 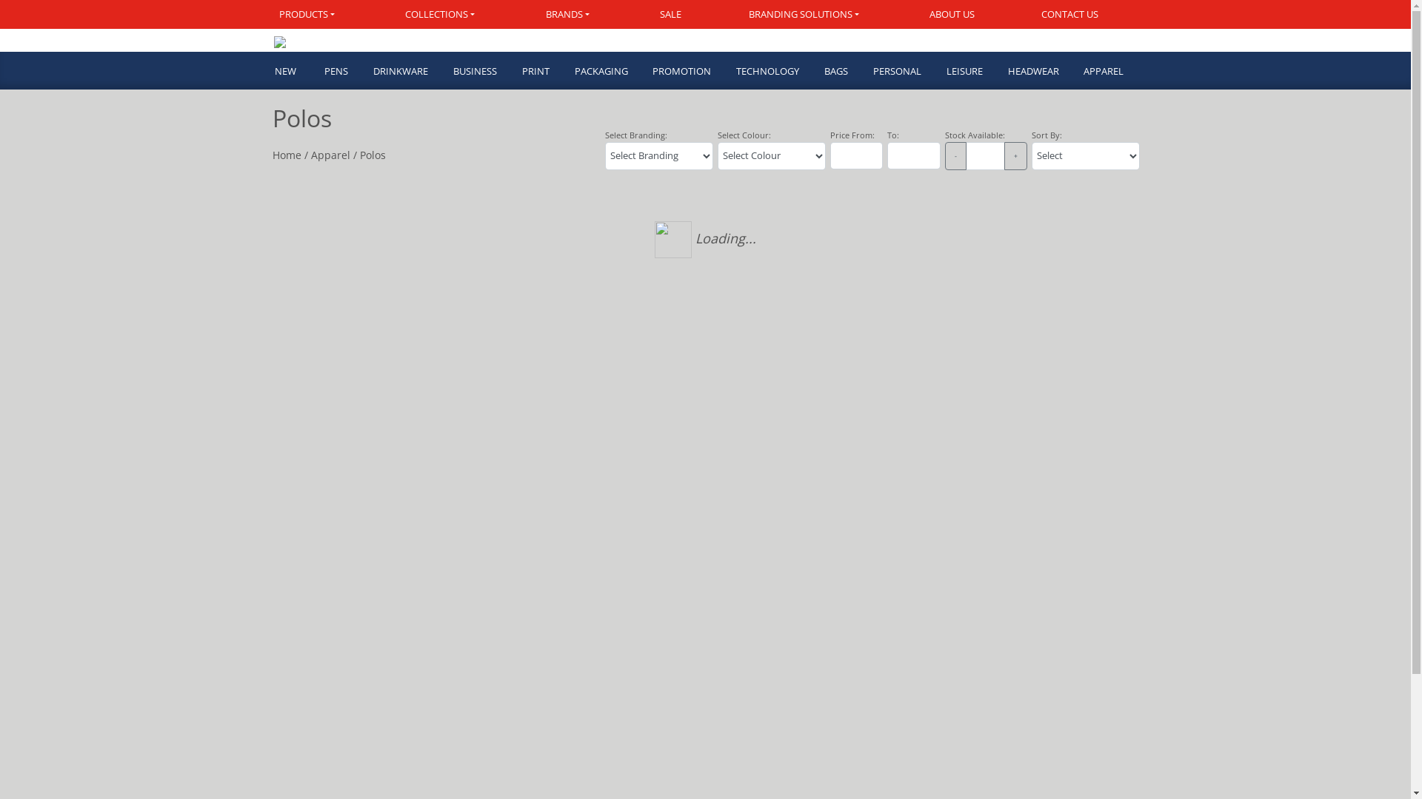 What do you see at coordinates (955, 156) in the screenshot?
I see `-` at bounding box center [955, 156].